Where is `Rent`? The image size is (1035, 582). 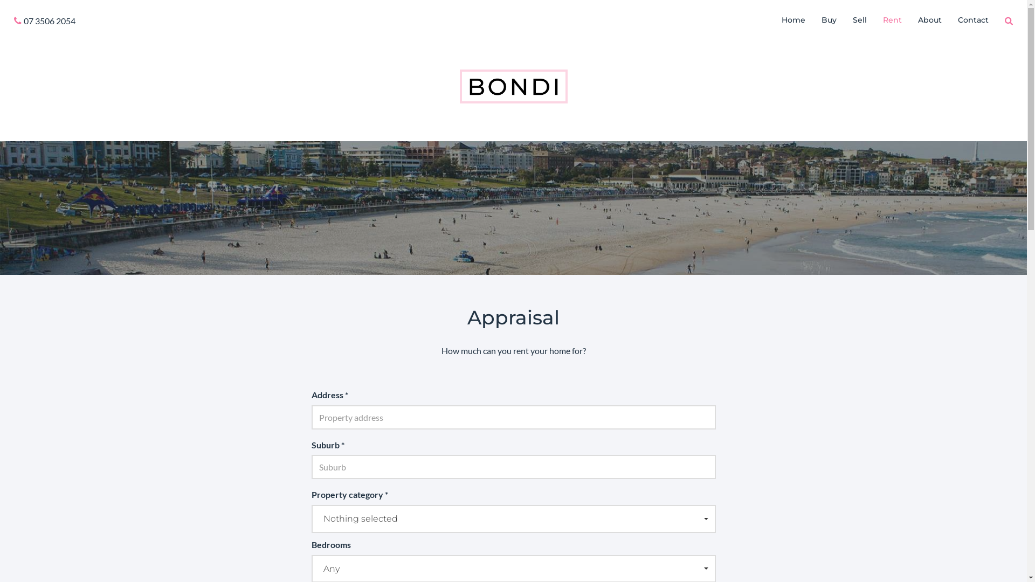
Rent is located at coordinates (893, 20).